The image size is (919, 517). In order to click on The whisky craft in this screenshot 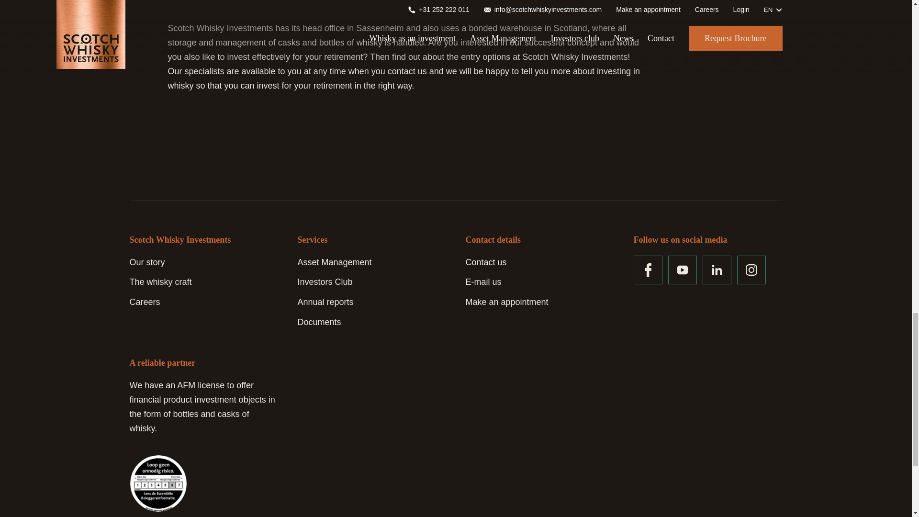, I will do `click(160, 281)`.